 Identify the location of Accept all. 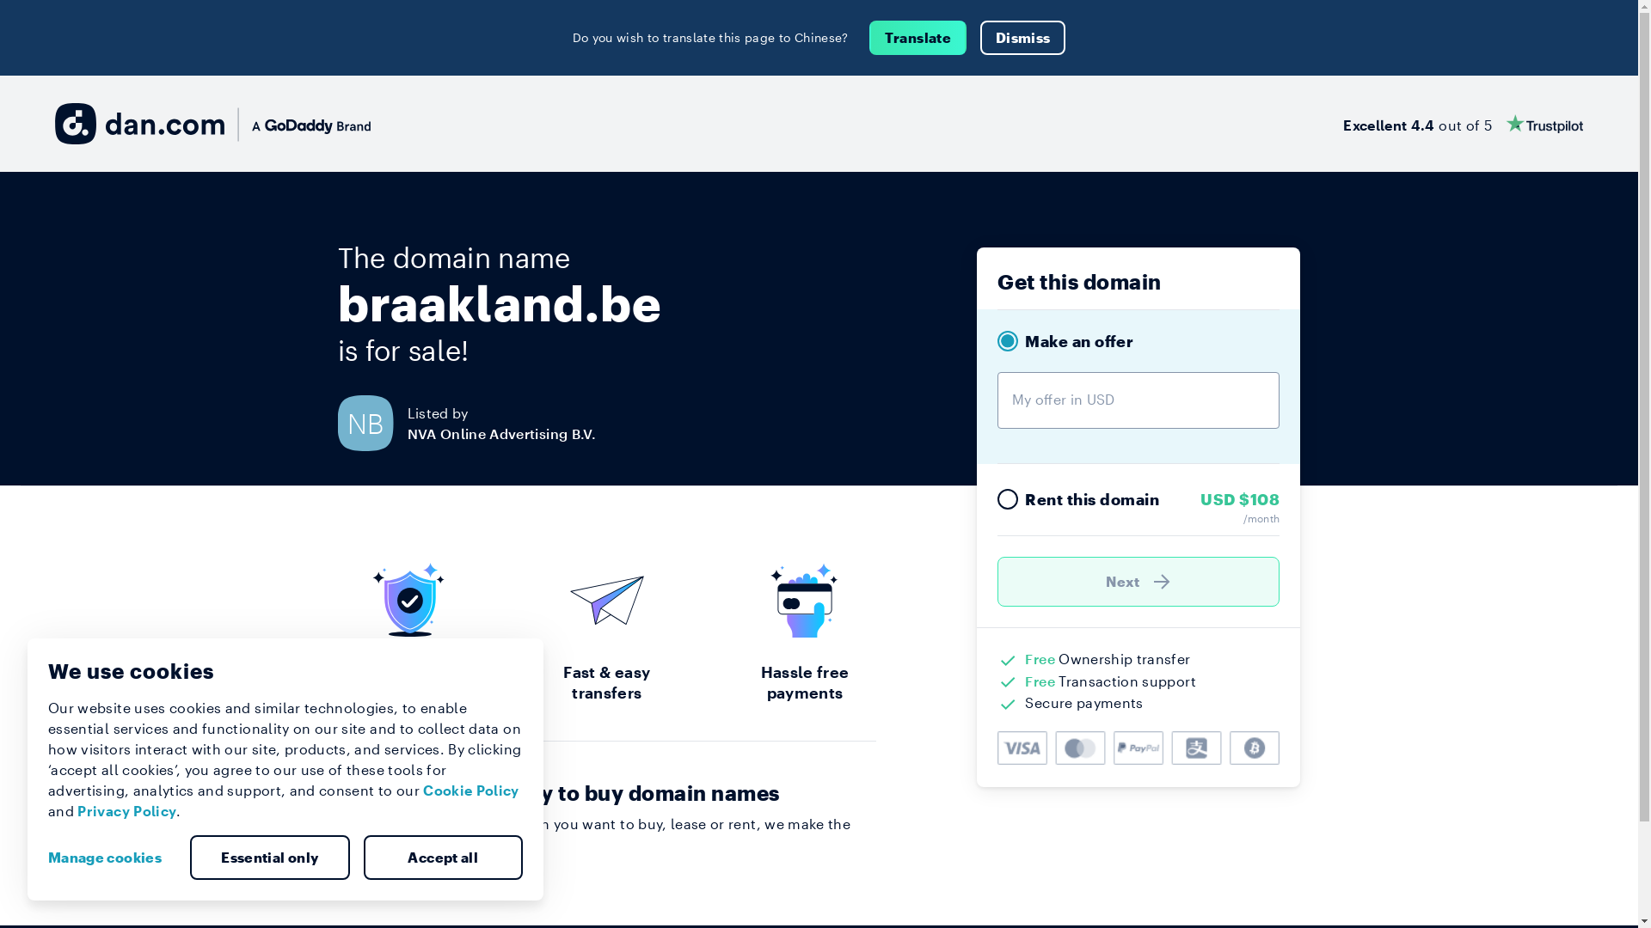
(443, 858).